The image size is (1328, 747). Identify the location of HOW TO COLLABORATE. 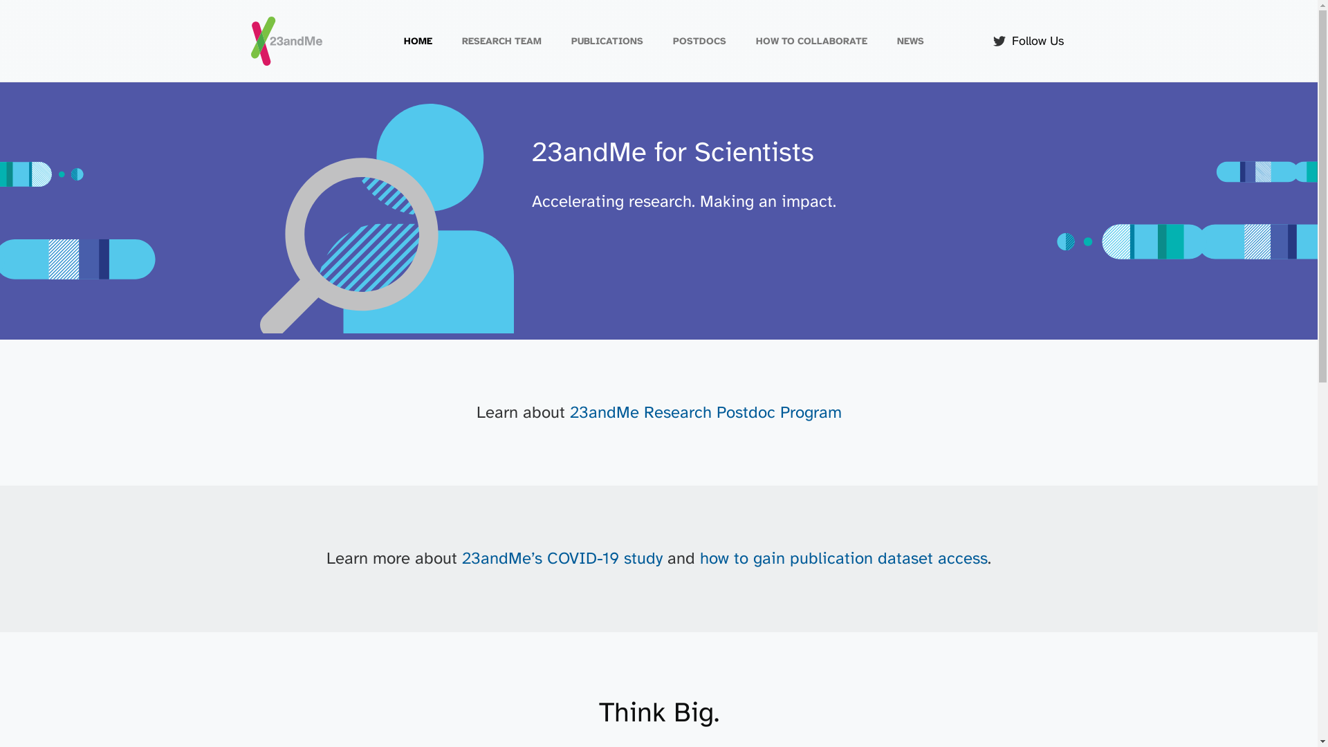
(812, 41).